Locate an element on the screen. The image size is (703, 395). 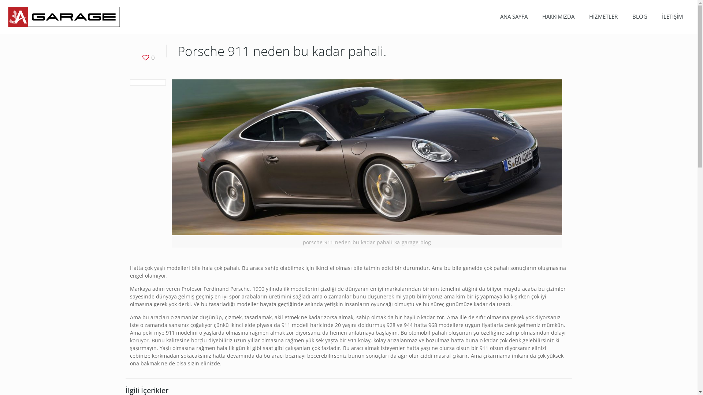
ANA SAYFA is located at coordinates (514, 16).